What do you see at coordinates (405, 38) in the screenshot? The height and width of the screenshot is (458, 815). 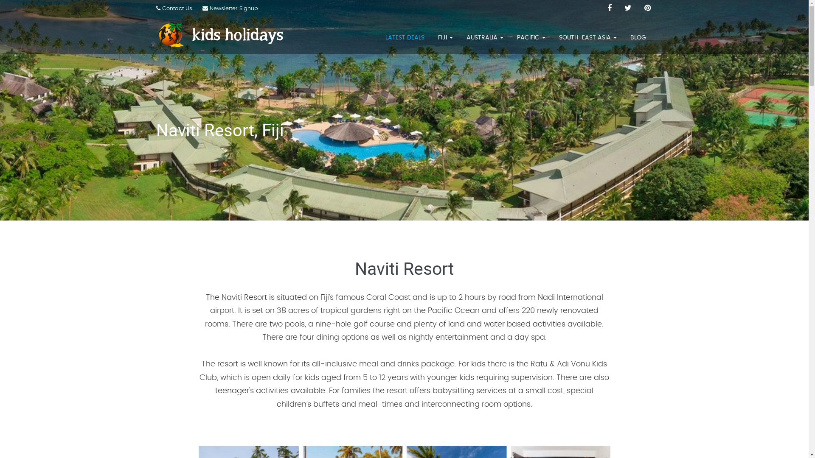 I see `LATEST DEALS` at bounding box center [405, 38].